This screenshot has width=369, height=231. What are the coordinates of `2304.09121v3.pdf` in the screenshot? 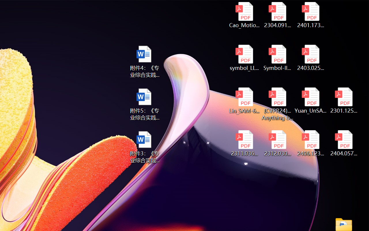 It's located at (277, 15).